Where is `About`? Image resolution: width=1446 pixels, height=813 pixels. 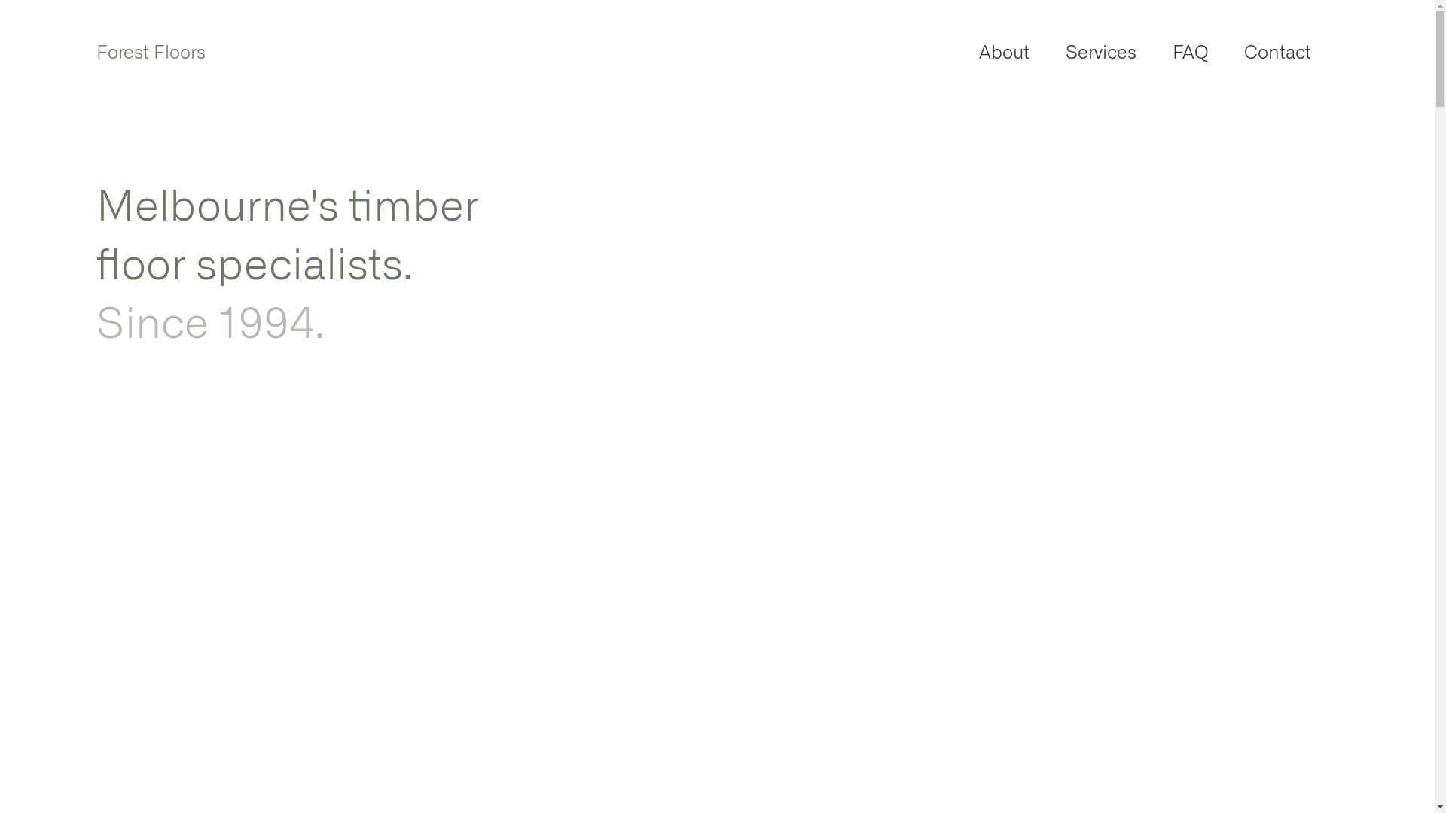
About is located at coordinates (1005, 53).